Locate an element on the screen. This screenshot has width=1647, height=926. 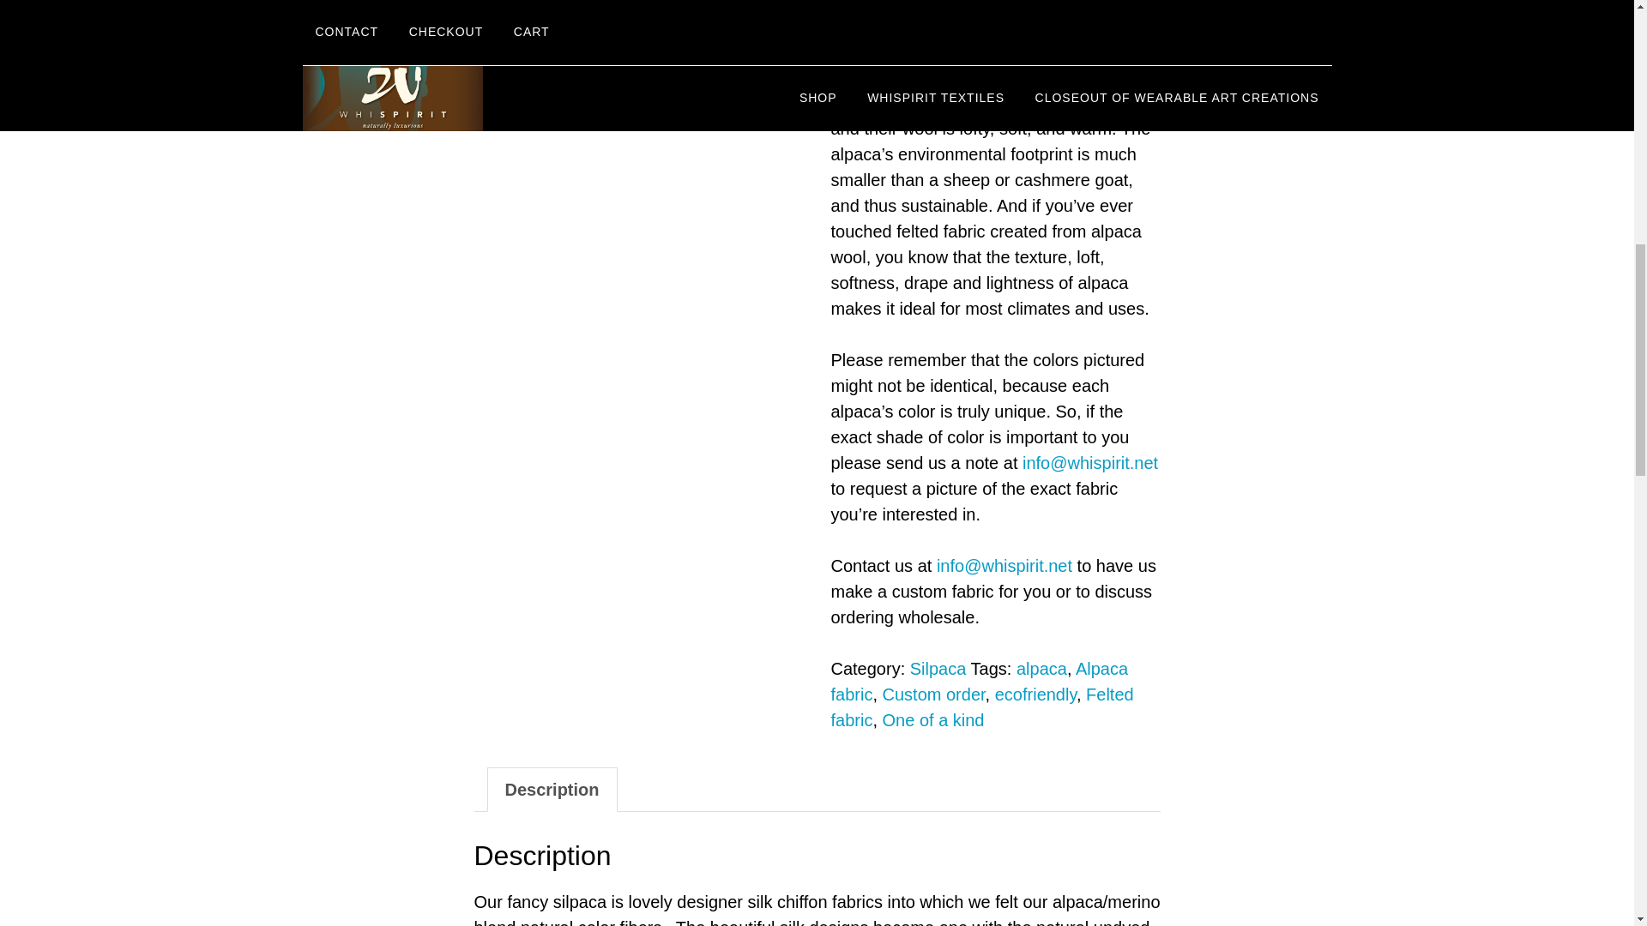
ecofriendly is located at coordinates (1035, 694).